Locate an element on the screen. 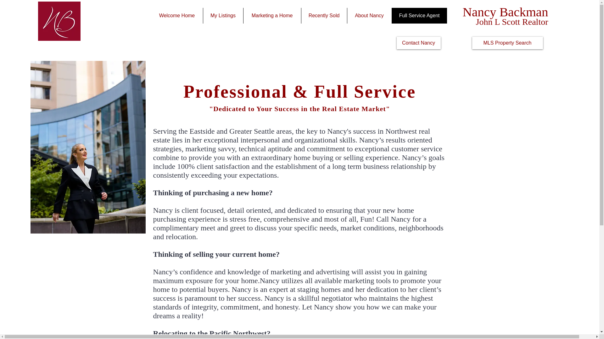 Image resolution: width=604 pixels, height=339 pixels. Marketing a Home is located at coordinates (272, 15).